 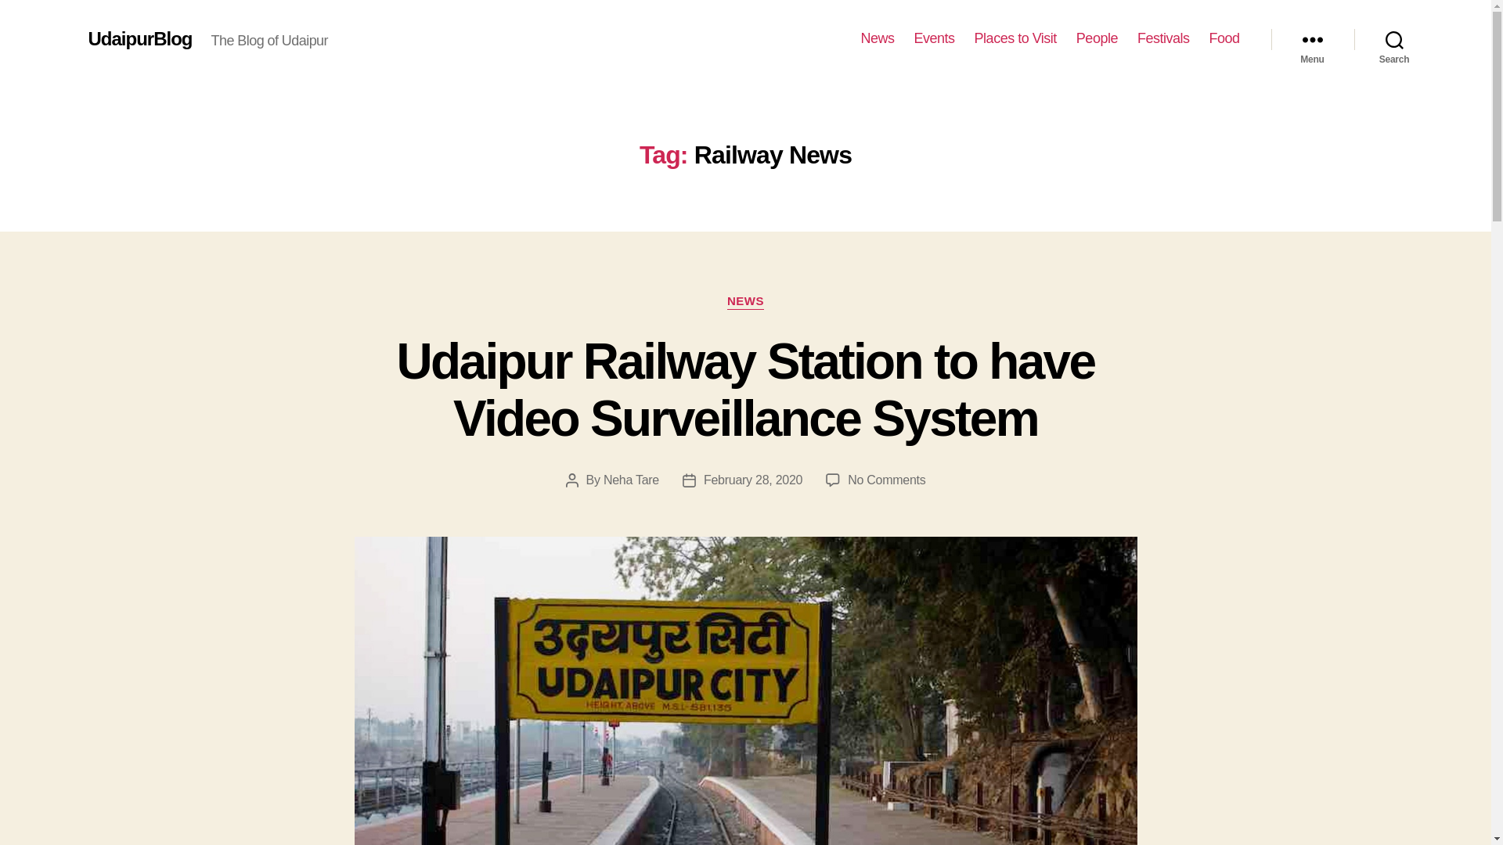 What do you see at coordinates (1312, 39) in the screenshot?
I see `Menu` at bounding box center [1312, 39].